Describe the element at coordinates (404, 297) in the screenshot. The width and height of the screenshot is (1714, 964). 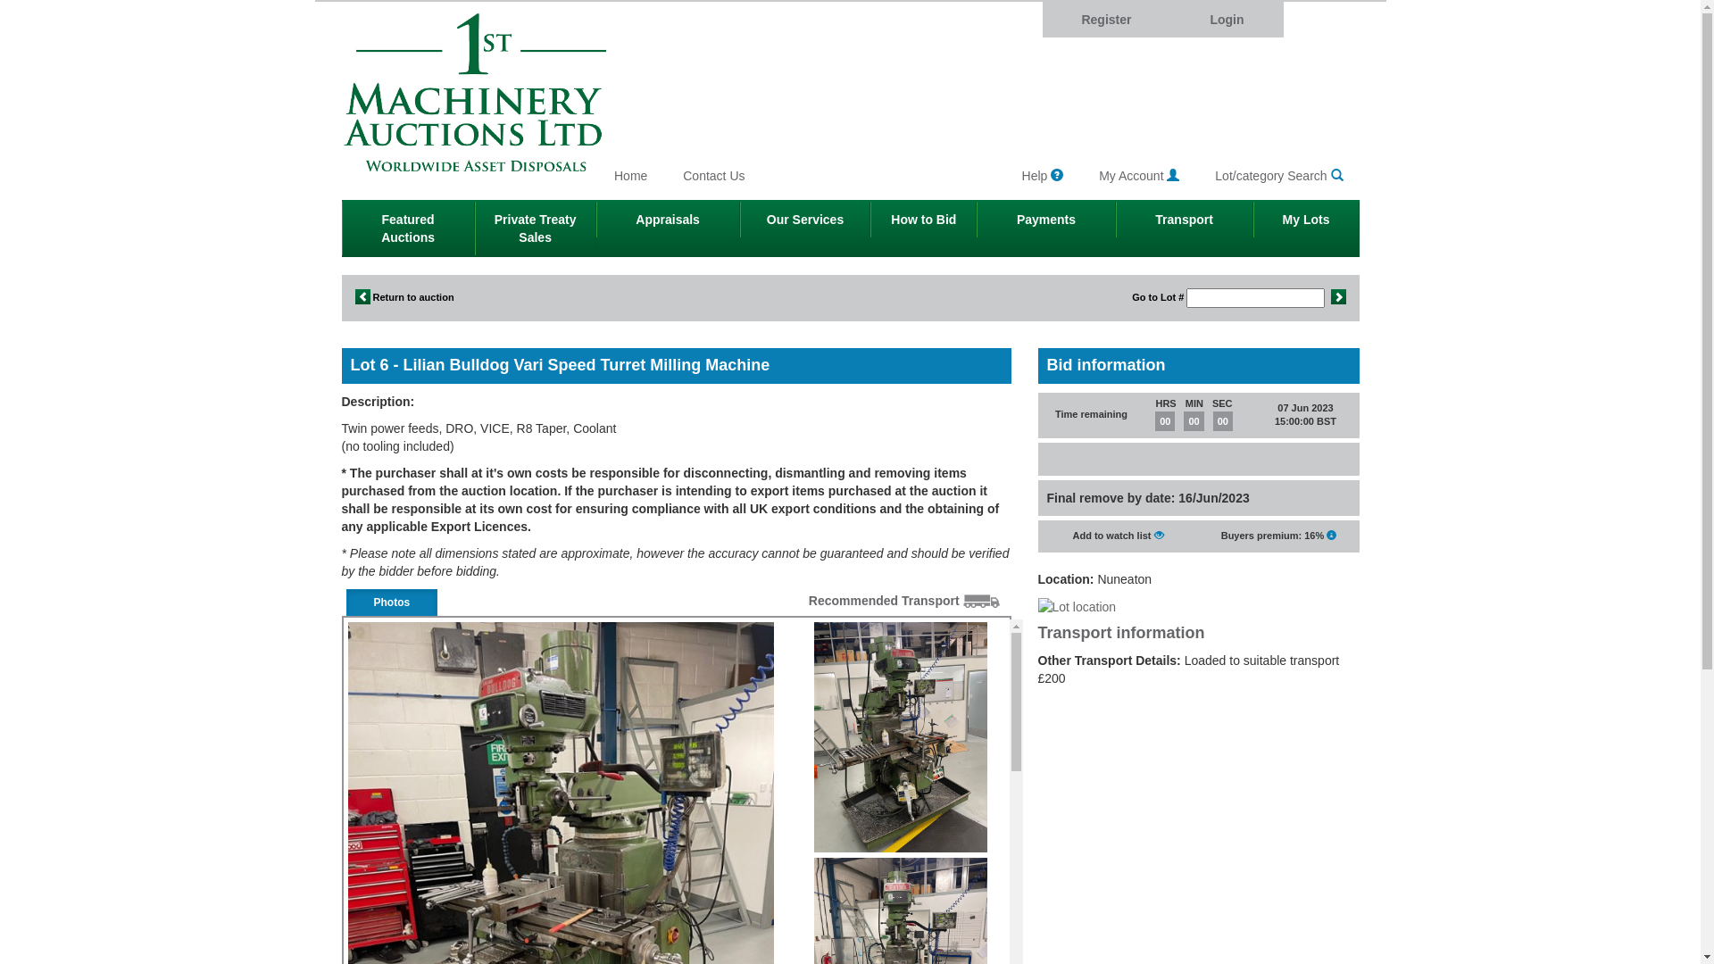
I see ` Return to auction` at that location.